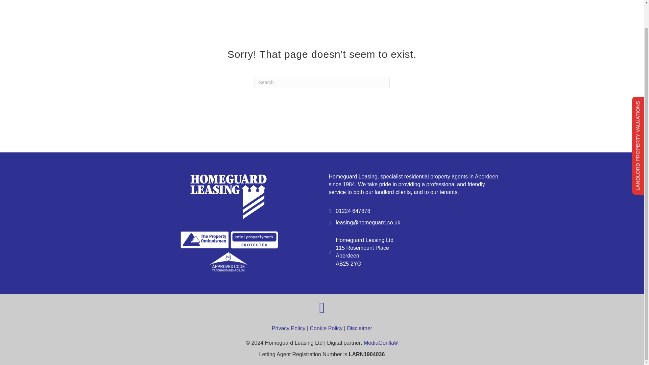 The width and height of the screenshot is (649, 365). What do you see at coordinates (359, 328) in the screenshot?
I see `Disclaimer` at bounding box center [359, 328].